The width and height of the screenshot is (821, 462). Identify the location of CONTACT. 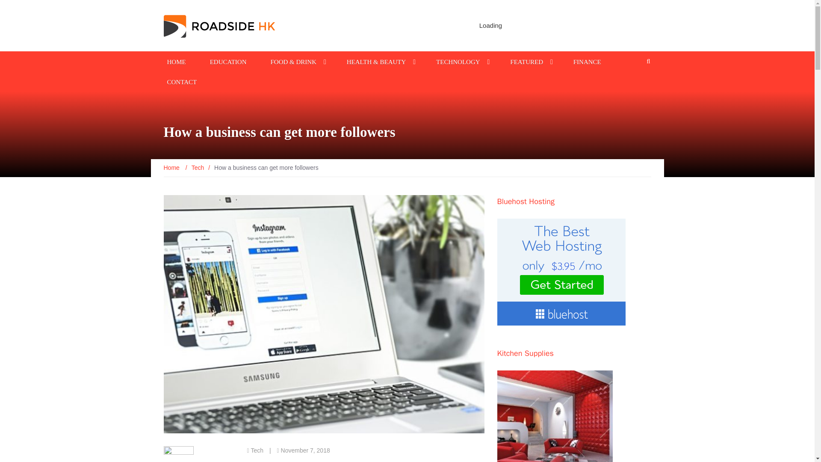
(182, 81).